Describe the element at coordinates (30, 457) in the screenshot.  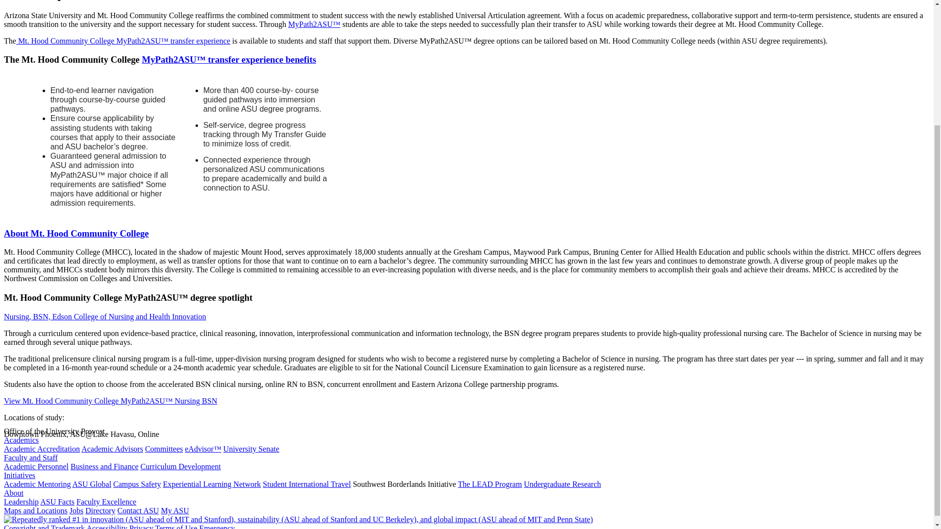
I see `Faculty and Staff` at that location.